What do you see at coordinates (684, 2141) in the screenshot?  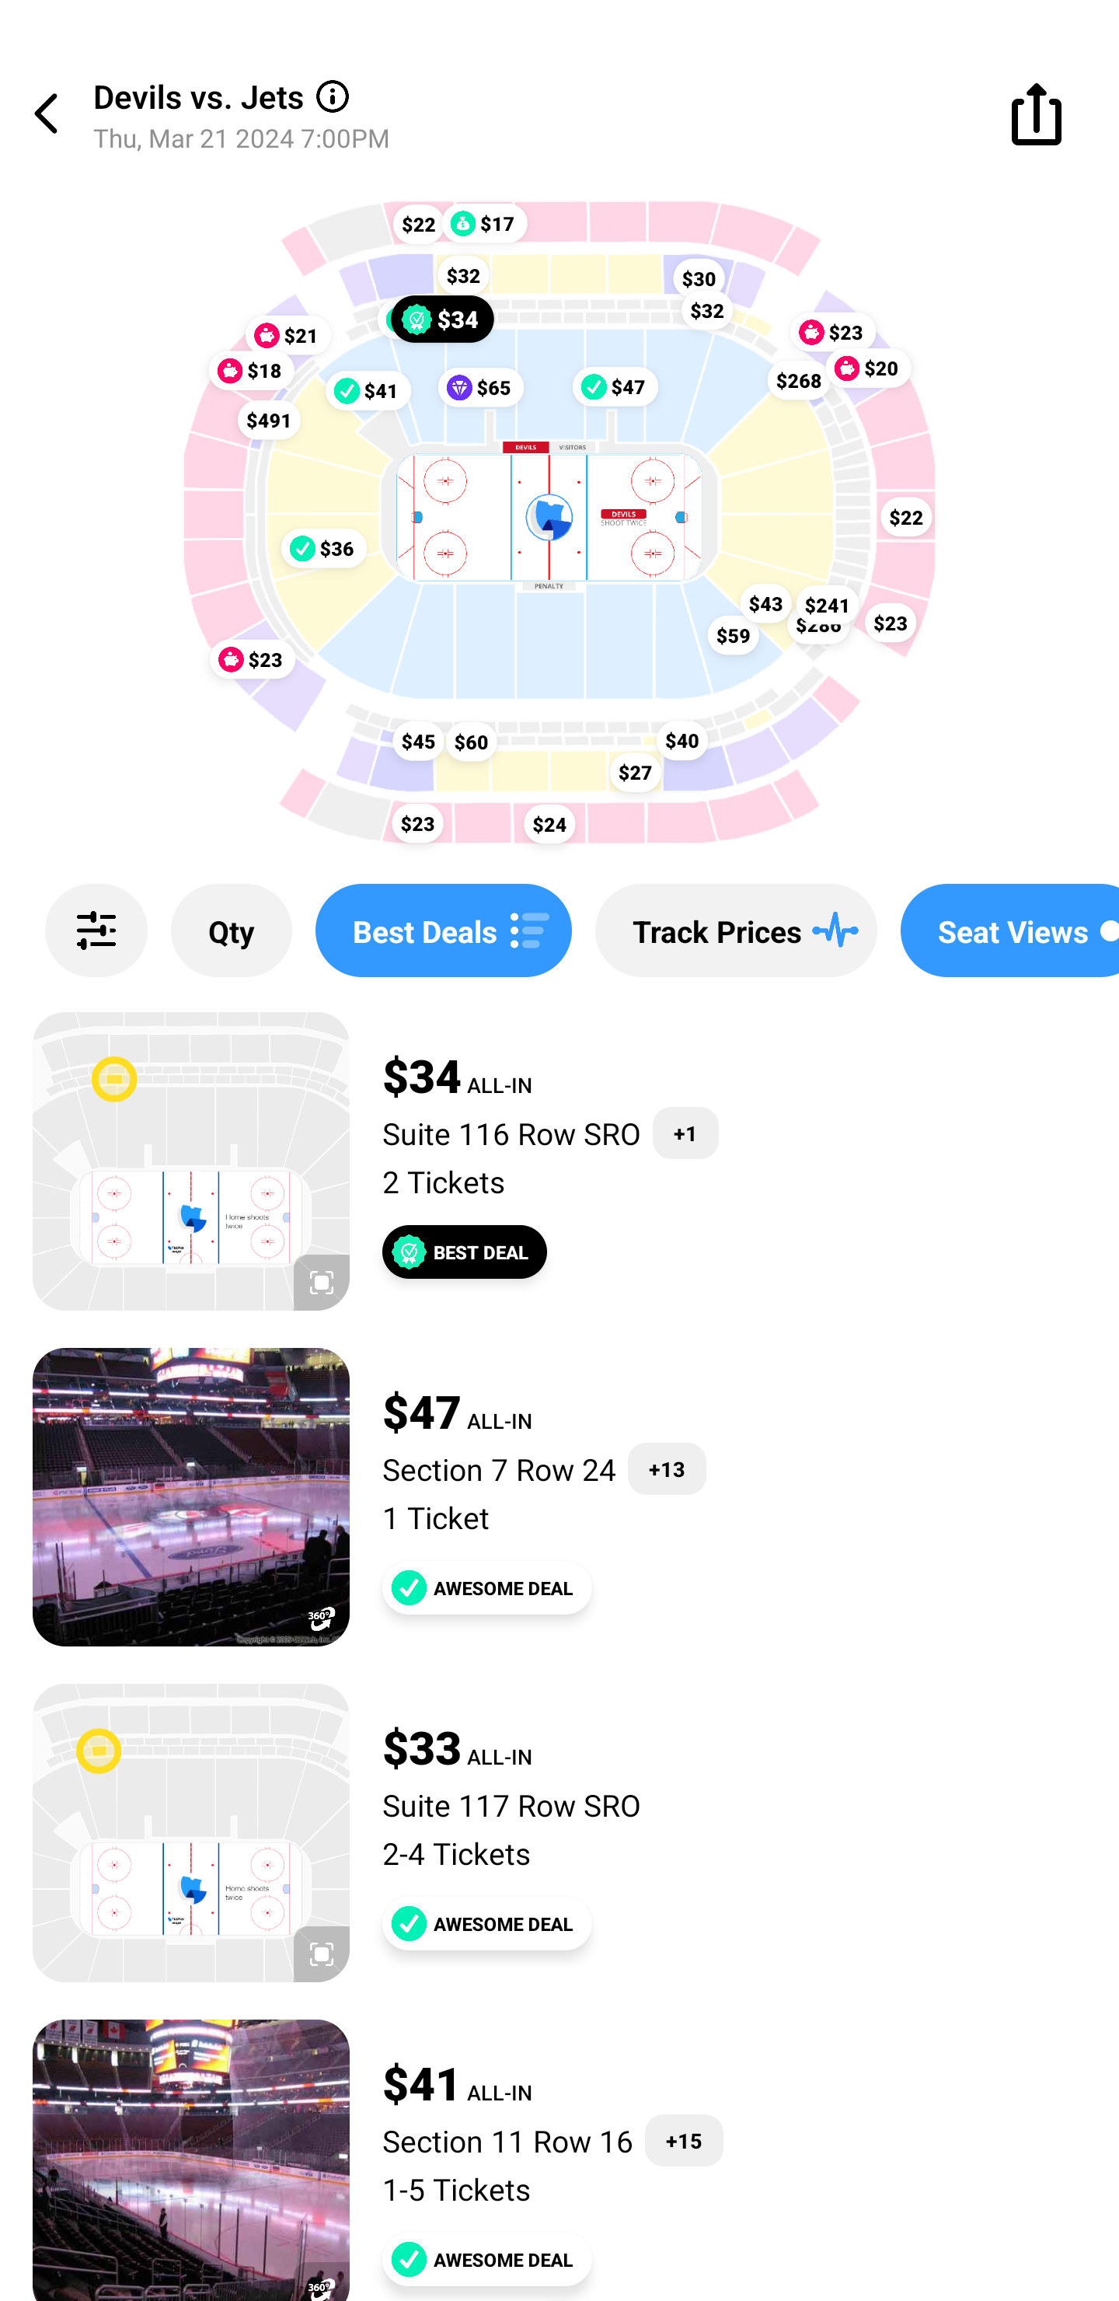 I see `+15` at bounding box center [684, 2141].